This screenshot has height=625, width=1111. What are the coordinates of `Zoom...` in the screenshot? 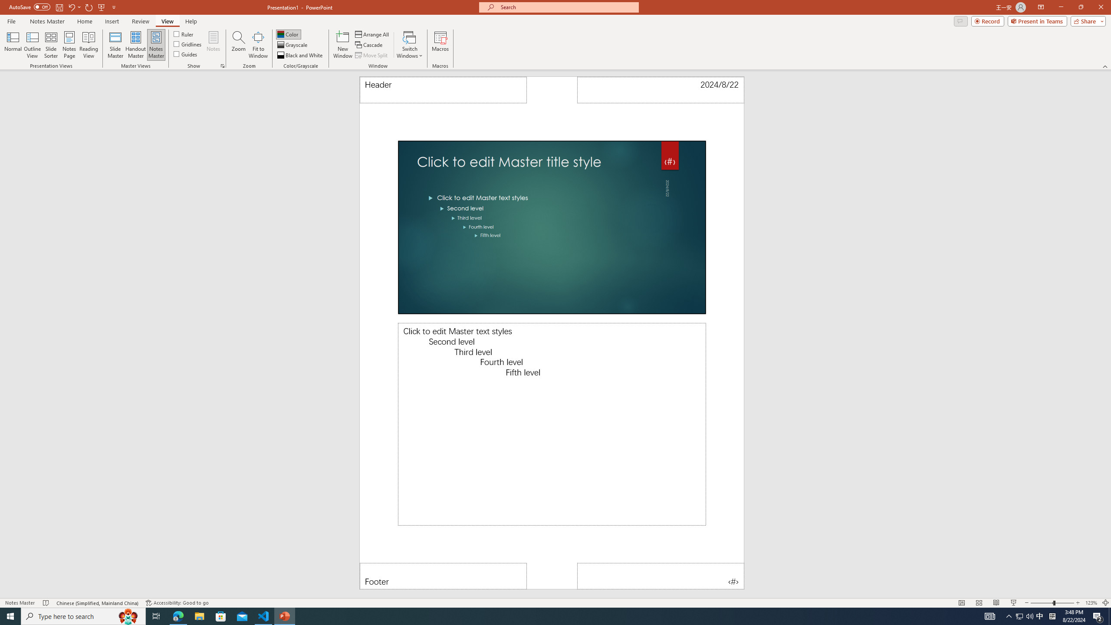 It's located at (239, 45).